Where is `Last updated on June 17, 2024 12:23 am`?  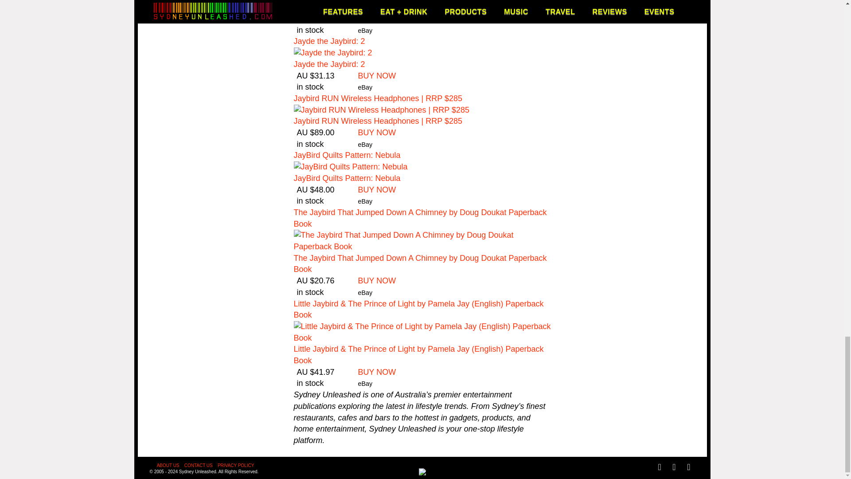
Last updated on June 17, 2024 12:23 am is located at coordinates (326, 31).